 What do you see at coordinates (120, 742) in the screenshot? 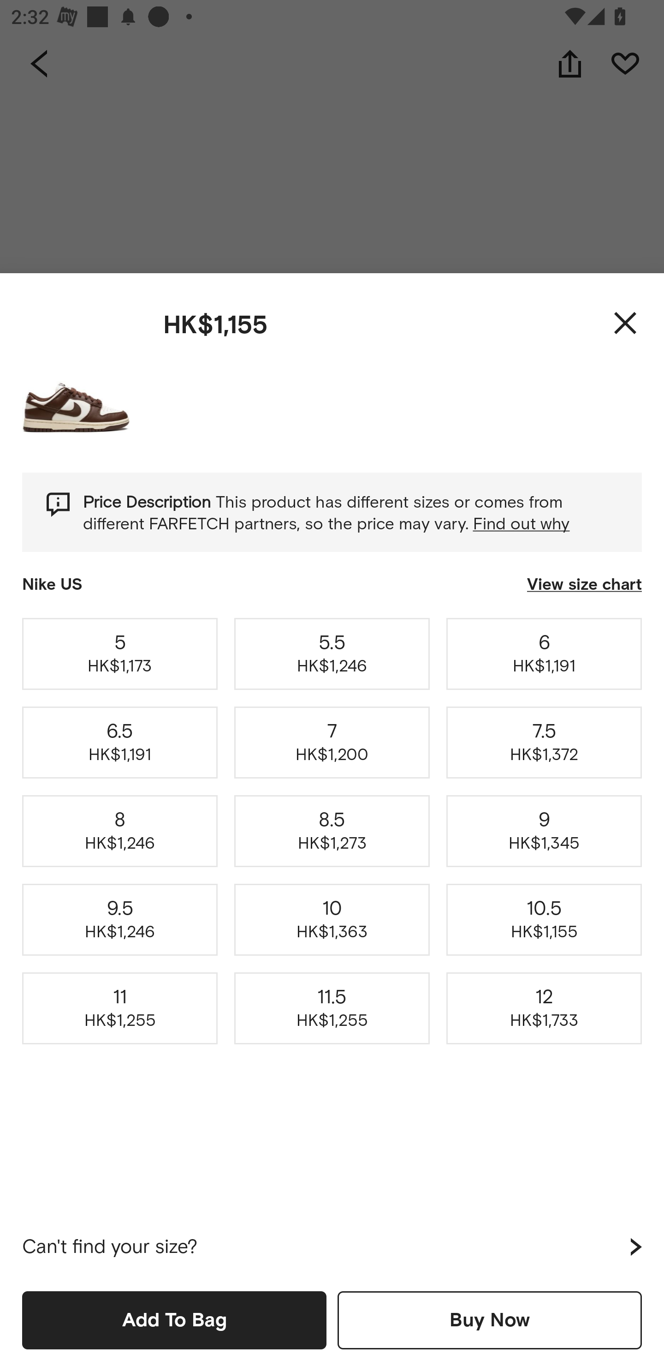
I see `6.5 HK$1,191` at bounding box center [120, 742].